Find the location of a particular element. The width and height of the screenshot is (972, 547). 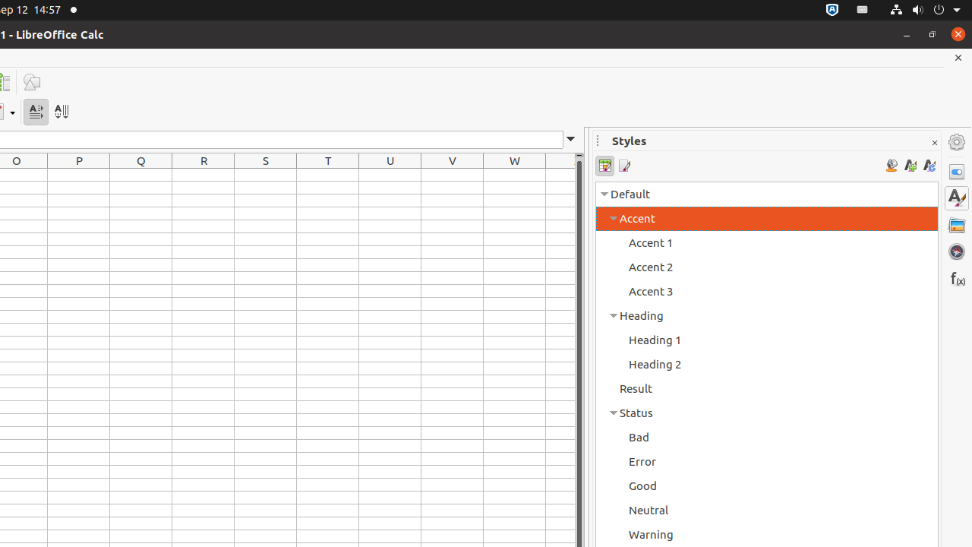

:1.21/StatusNotifierItem is located at coordinates (863, 11).